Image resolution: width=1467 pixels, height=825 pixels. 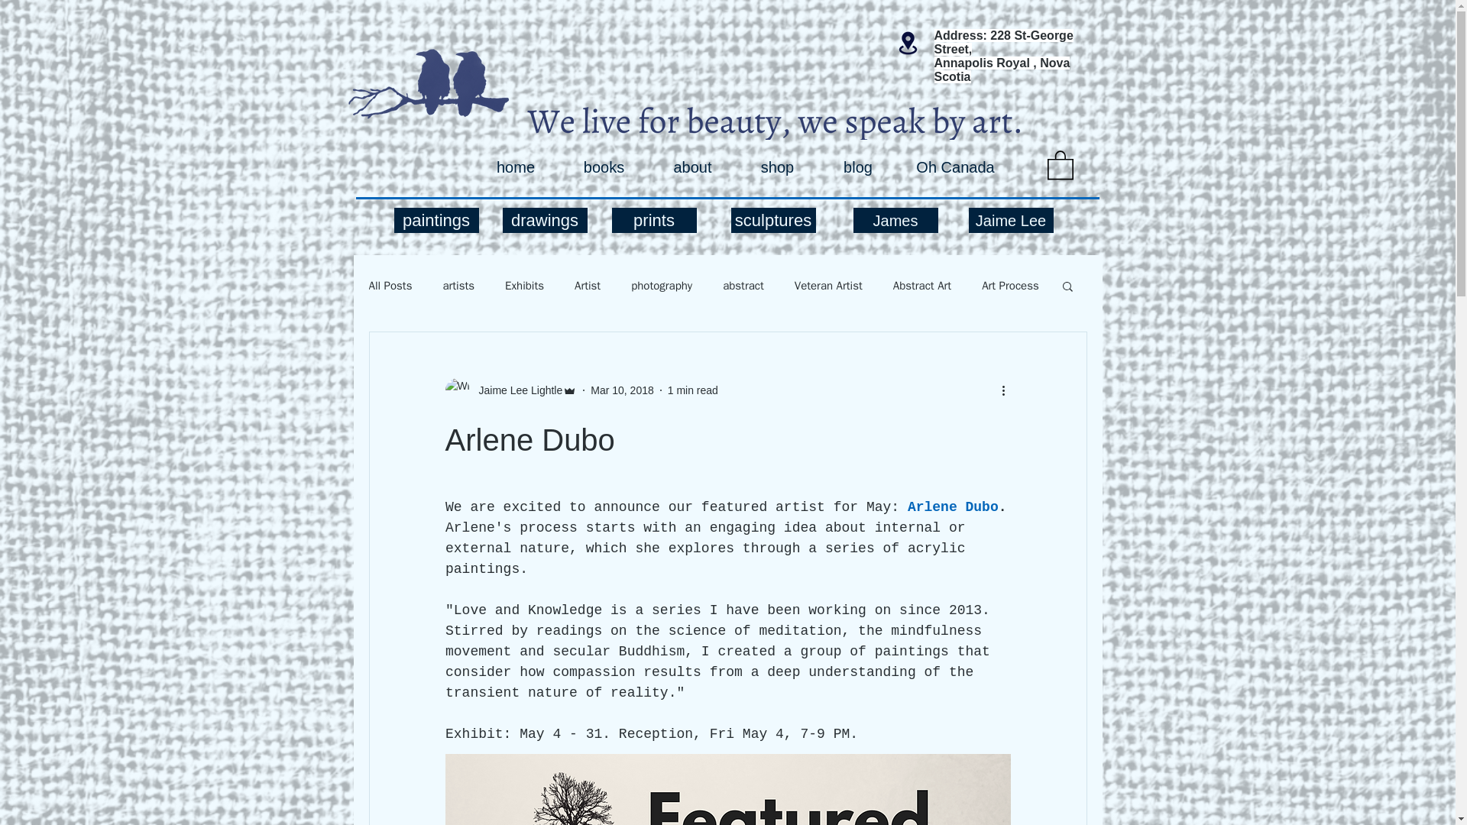 What do you see at coordinates (653, 220) in the screenshot?
I see `prints` at bounding box center [653, 220].